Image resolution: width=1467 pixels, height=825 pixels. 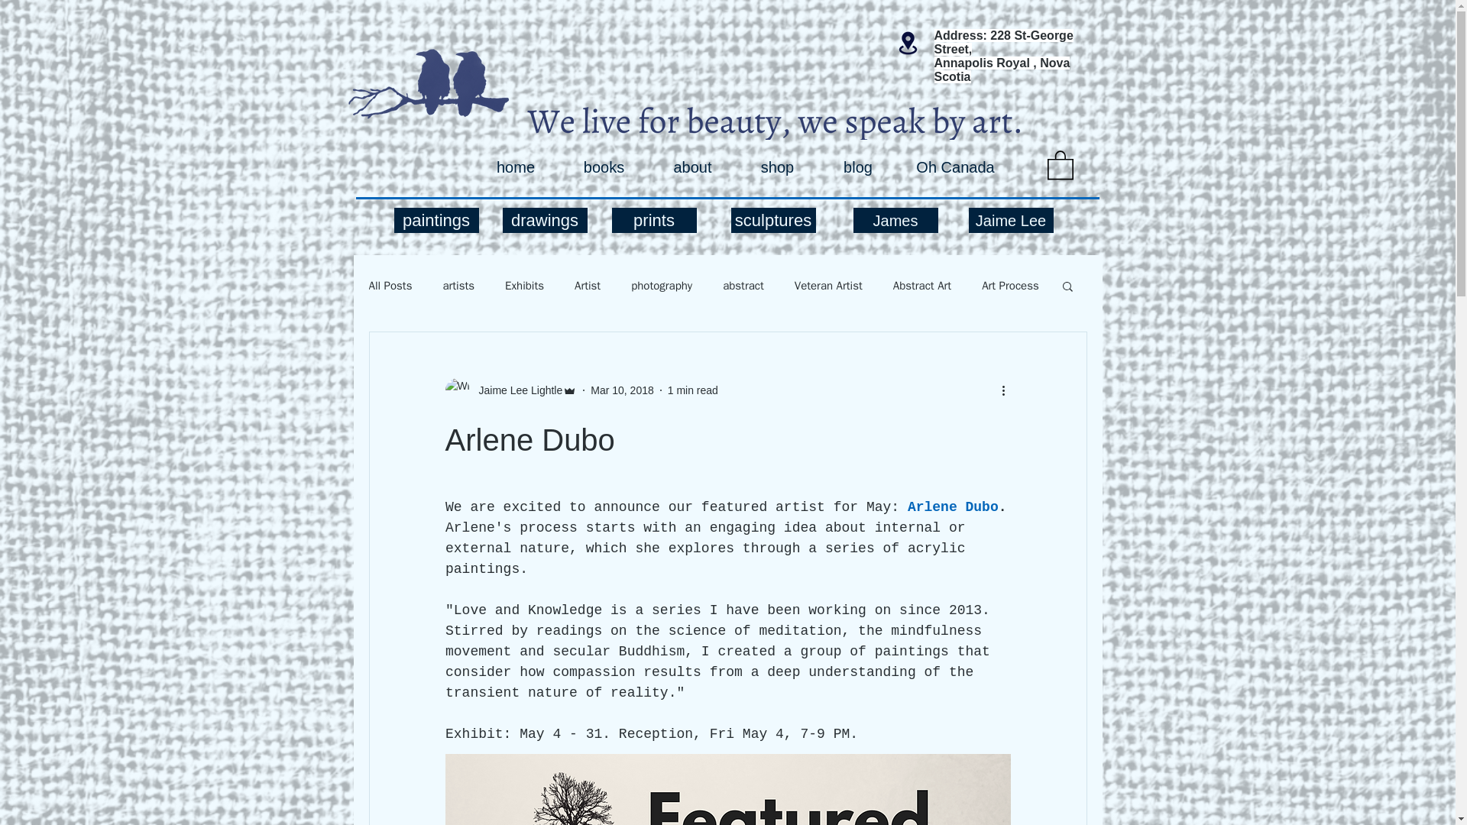 What do you see at coordinates (653, 220) in the screenshot?
I see `prints` at bounding box center [653, 220].